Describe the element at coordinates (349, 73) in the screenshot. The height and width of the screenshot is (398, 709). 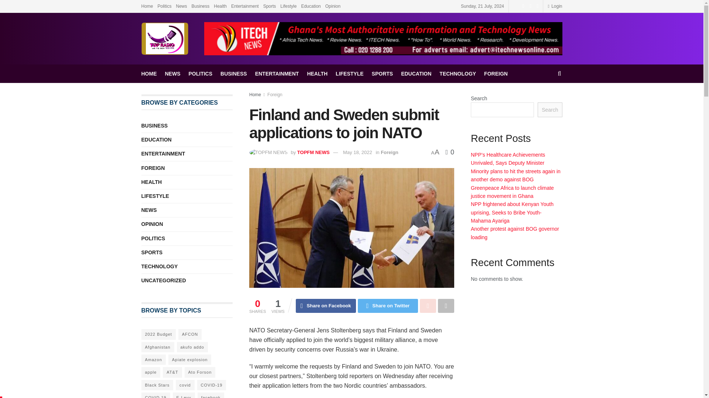
I see `LIFESTYLE` at that location.